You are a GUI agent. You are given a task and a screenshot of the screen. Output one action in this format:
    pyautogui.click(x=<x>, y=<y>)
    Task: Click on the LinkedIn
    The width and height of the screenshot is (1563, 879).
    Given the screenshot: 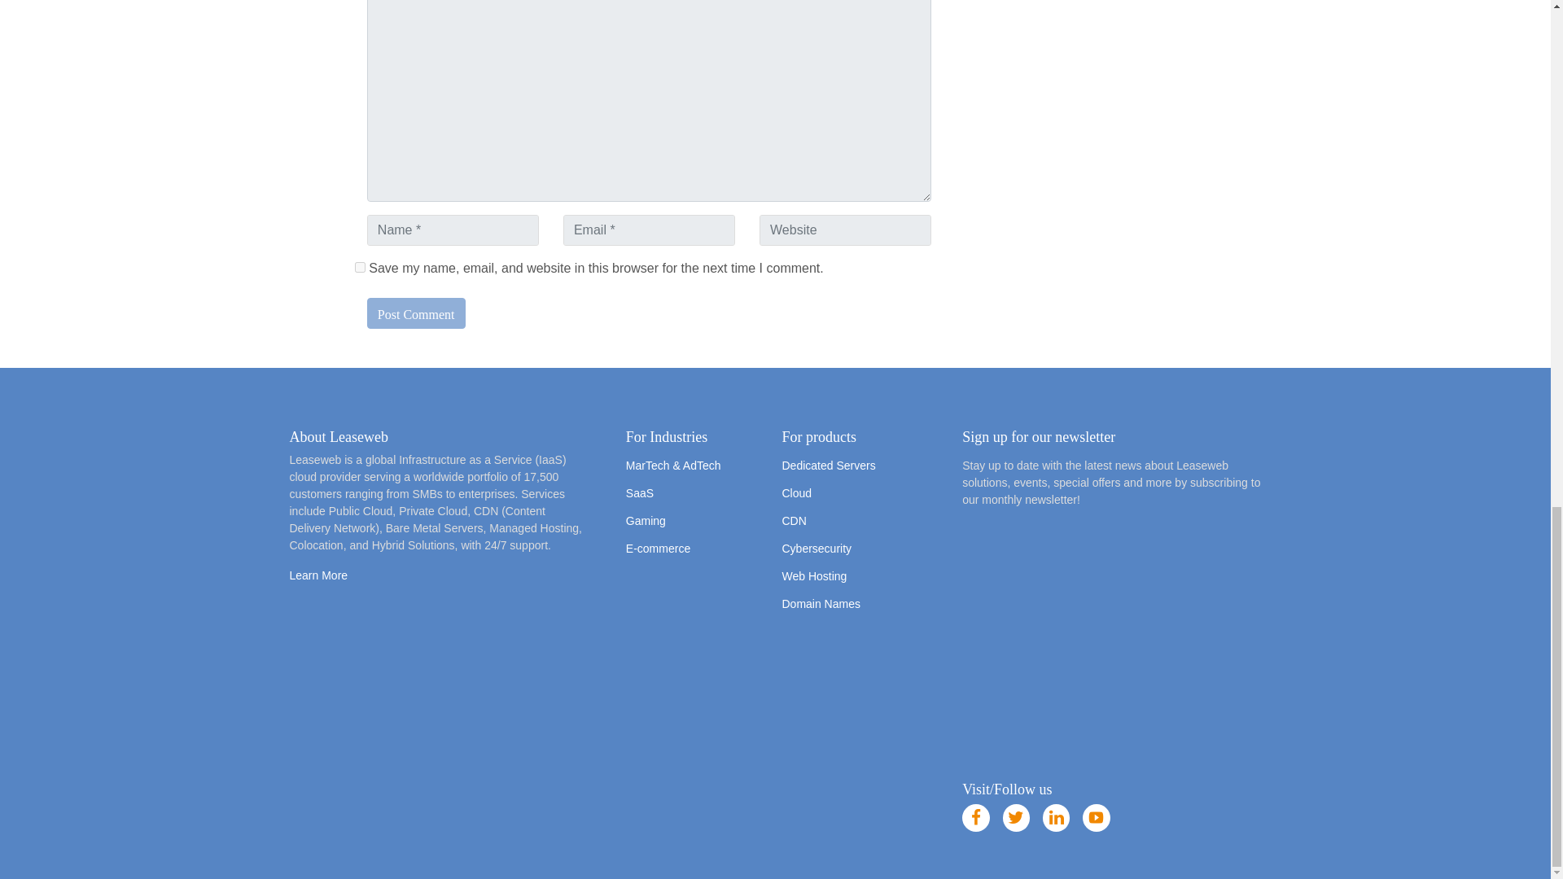 What is the action you would take?
    pyautogui.click(x=1057, y=817)
    